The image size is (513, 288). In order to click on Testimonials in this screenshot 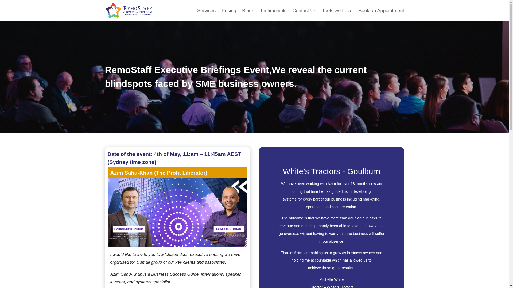, I will do `click(273, 12)`.